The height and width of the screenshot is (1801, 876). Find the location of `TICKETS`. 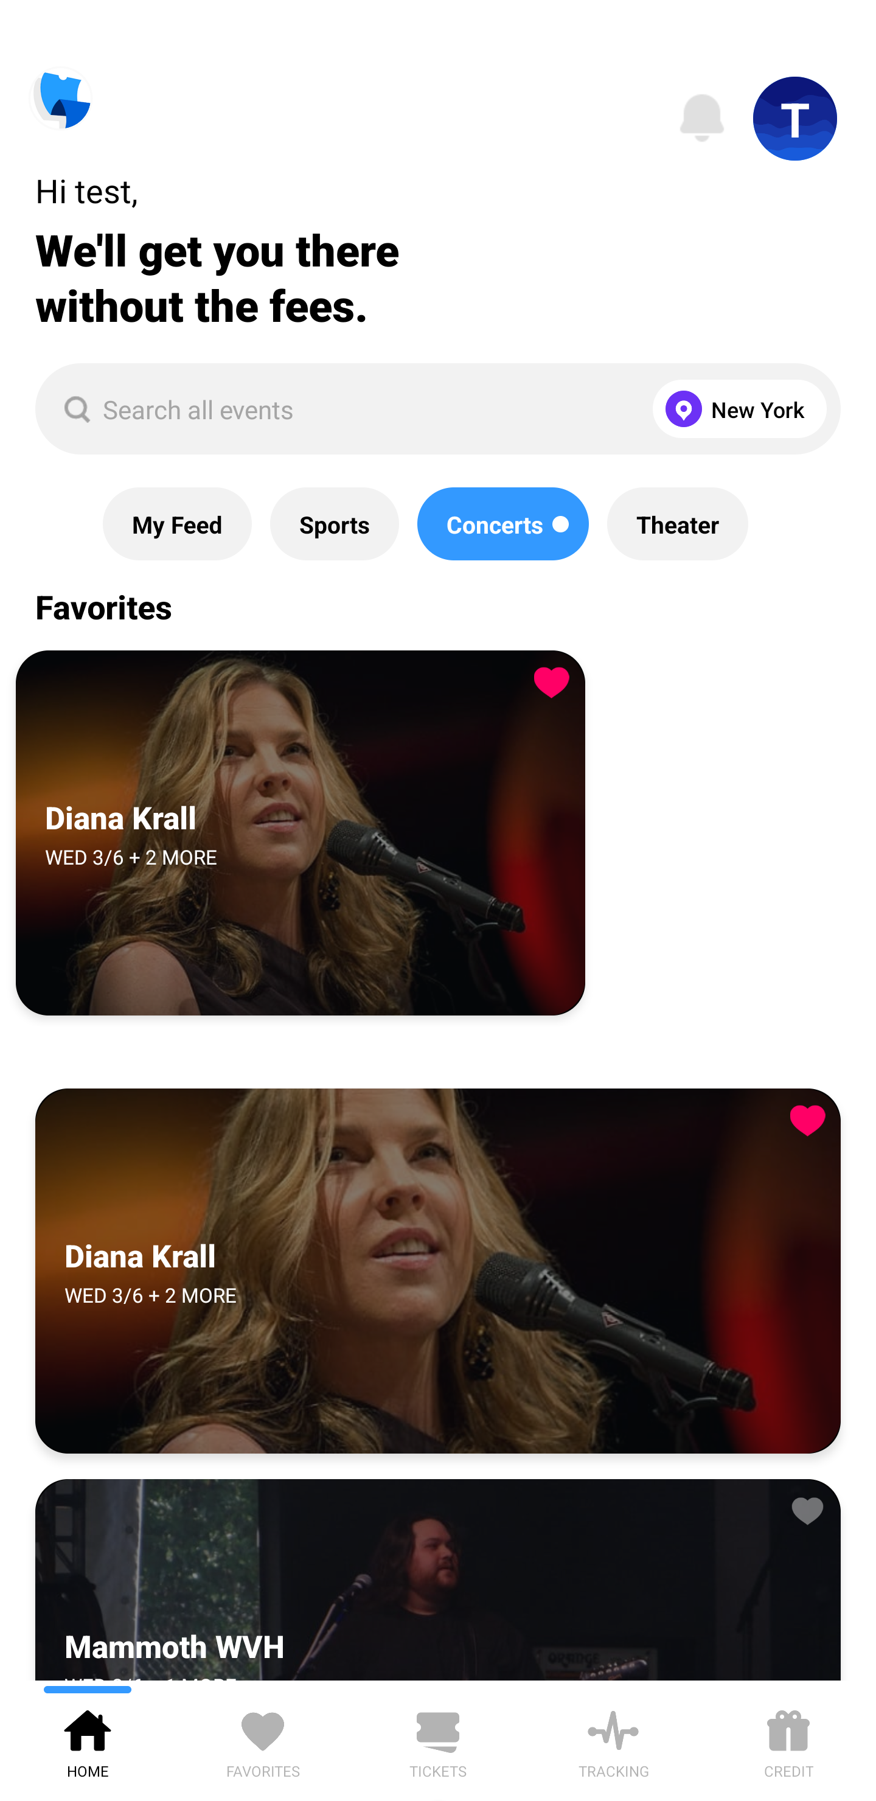

TICKETS is located at coordinates (438, 1740).